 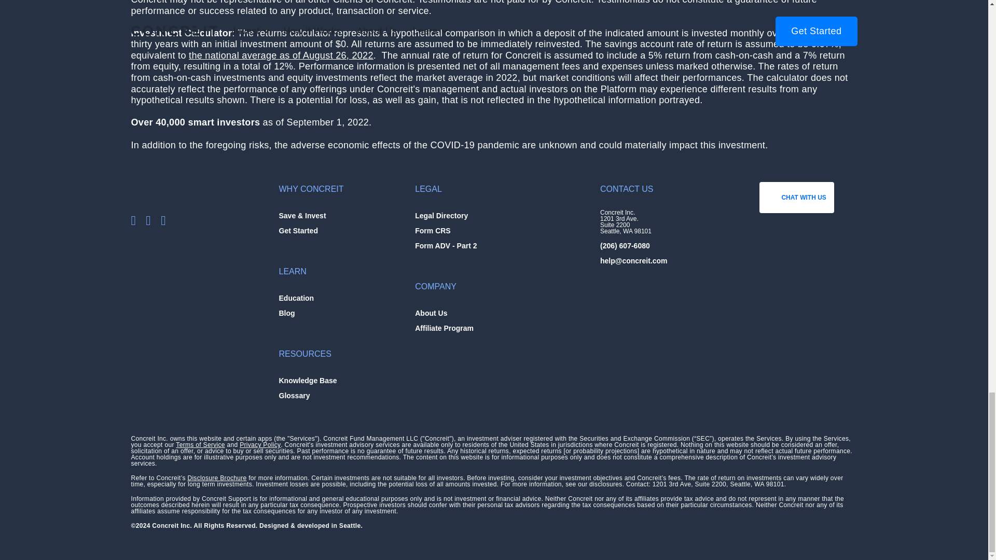 I want to click on Affiliate Program, so click(x=444, y=327).